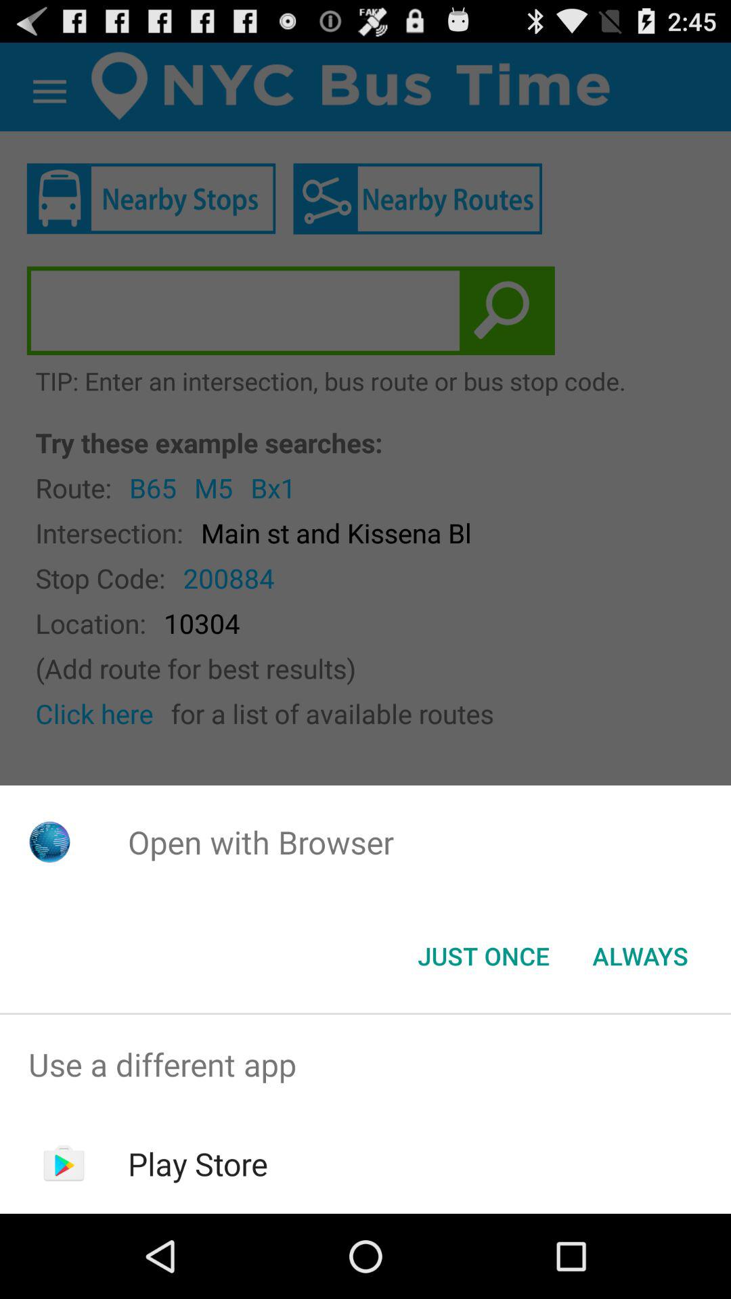 This screenshot has height=1299, width=731. Describe the element at coordinates (640, 956) in the screenshot. I see `swipe to the always icon` at that location.